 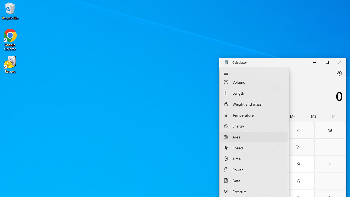 What do you see at coordinates (254, 137) in the screenshot?
I see `Area Converter` at bounding box center [254, 137].